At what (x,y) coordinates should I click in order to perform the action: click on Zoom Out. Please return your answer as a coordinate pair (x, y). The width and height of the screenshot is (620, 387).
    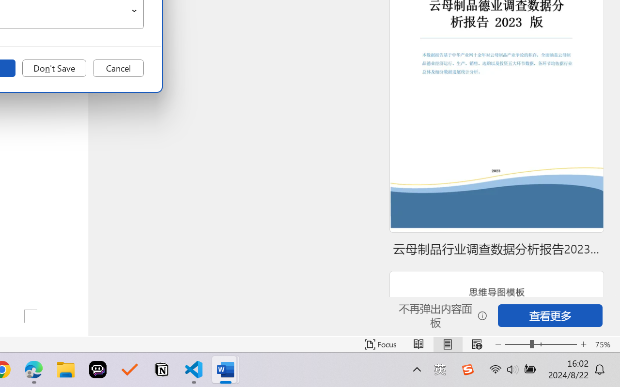
    Looking at the image, I should click on (517, 344).